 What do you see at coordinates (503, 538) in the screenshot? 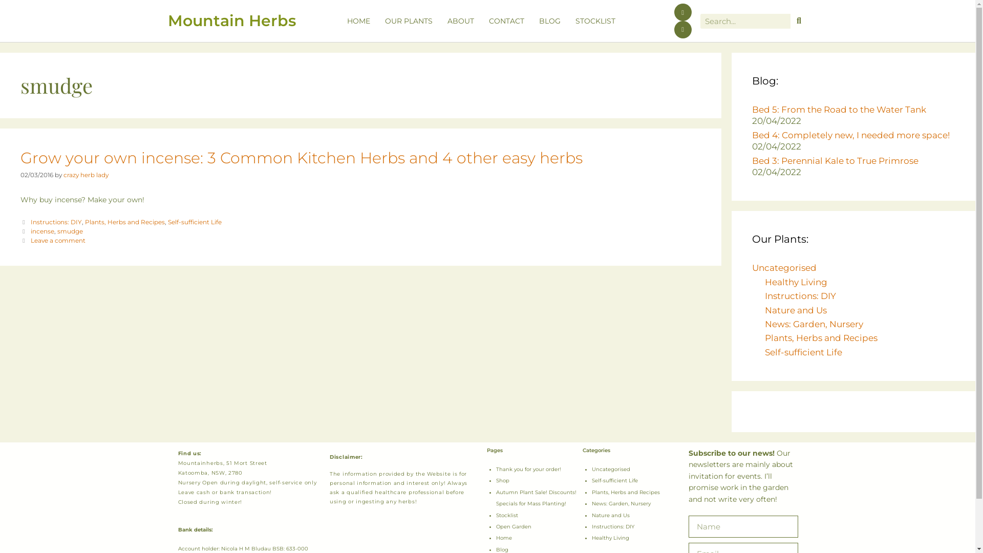
I see `Home` at bounding box center [503, 538].